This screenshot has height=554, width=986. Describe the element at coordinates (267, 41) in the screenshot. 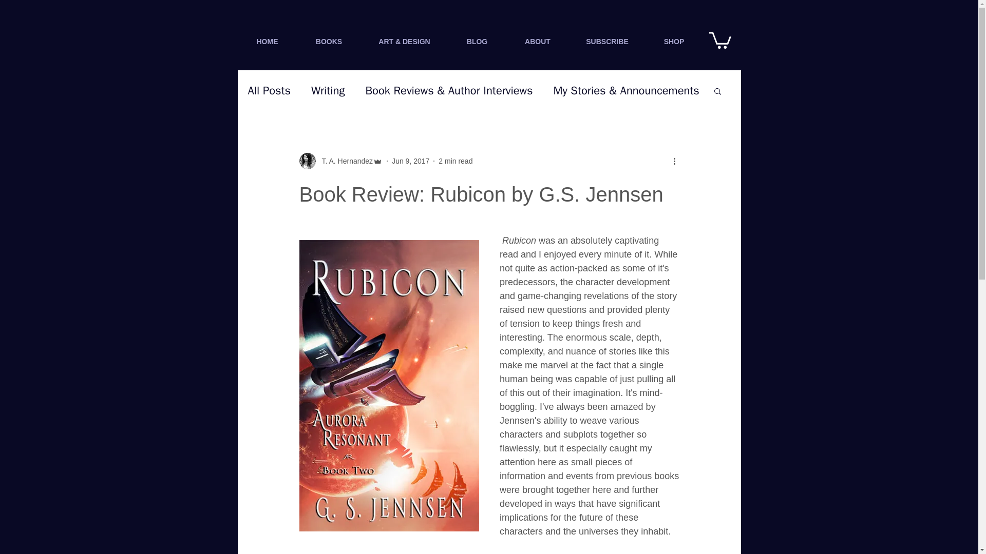

I see `HOME` at that location.